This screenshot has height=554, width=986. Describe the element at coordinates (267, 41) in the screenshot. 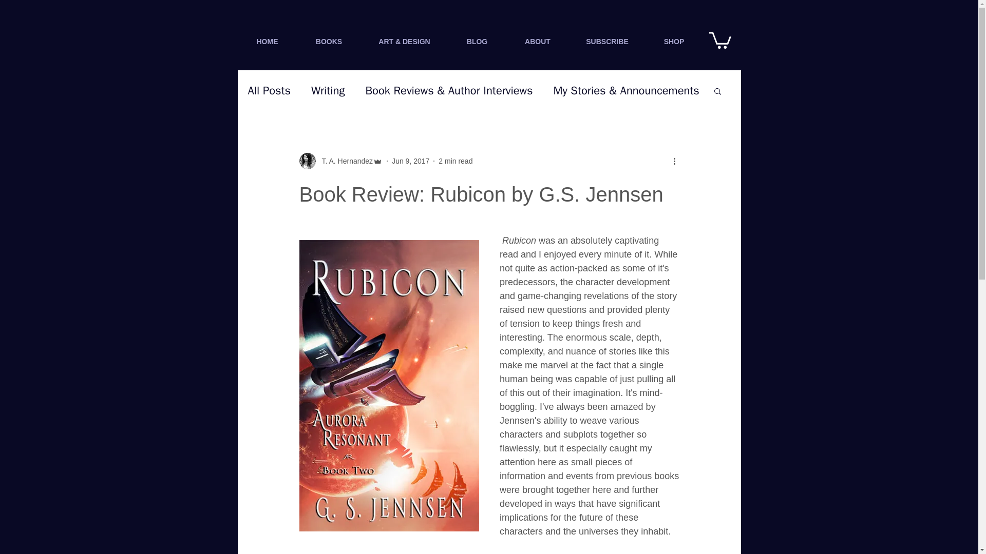

I see `HOME` at that location.